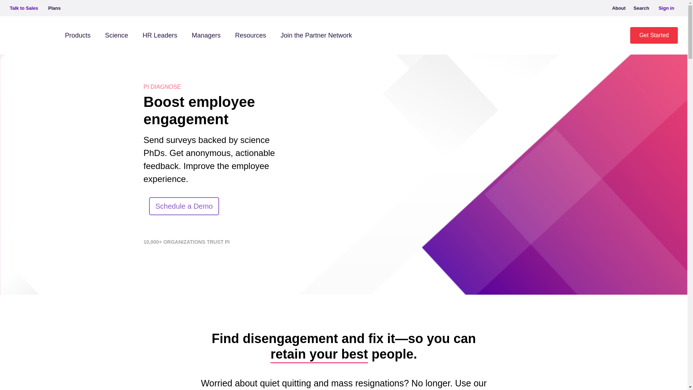 The image size is (693, 390). I want to click on Science, so click(116, 35).